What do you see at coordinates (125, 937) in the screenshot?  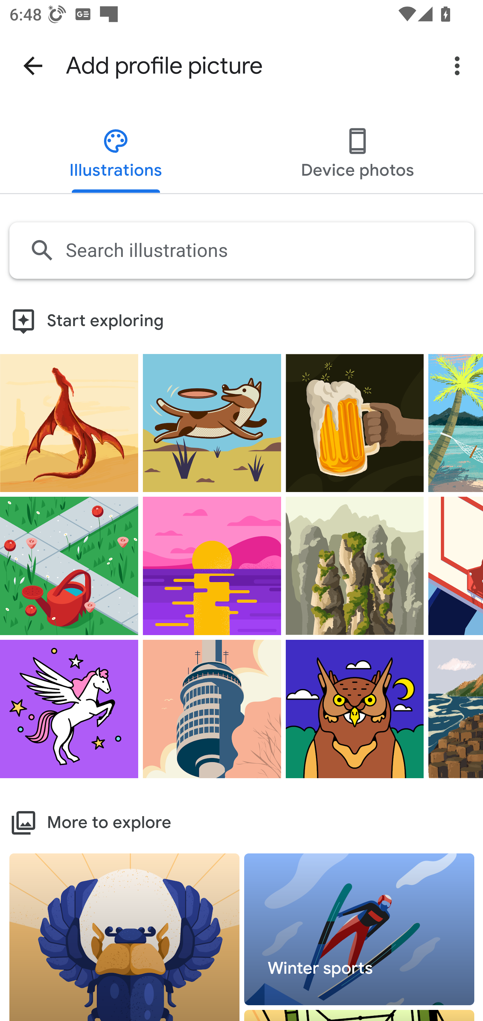 I see `Luck and blessings` at bounding box center [125, 937].